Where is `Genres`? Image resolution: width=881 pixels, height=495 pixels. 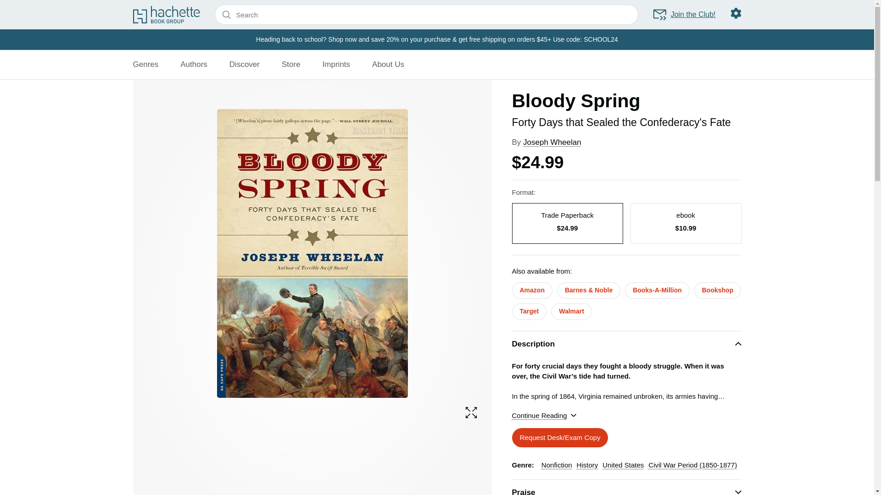 Genres is located at coordinates (145, 64).